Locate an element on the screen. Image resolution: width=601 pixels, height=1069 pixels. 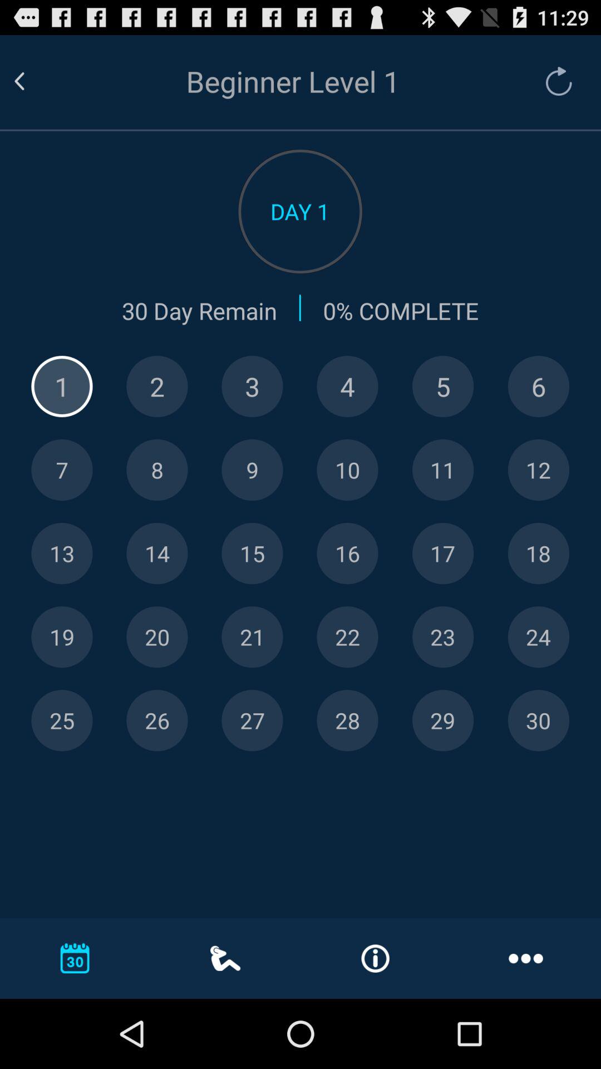
day select button is located at coordinates (443, 637).